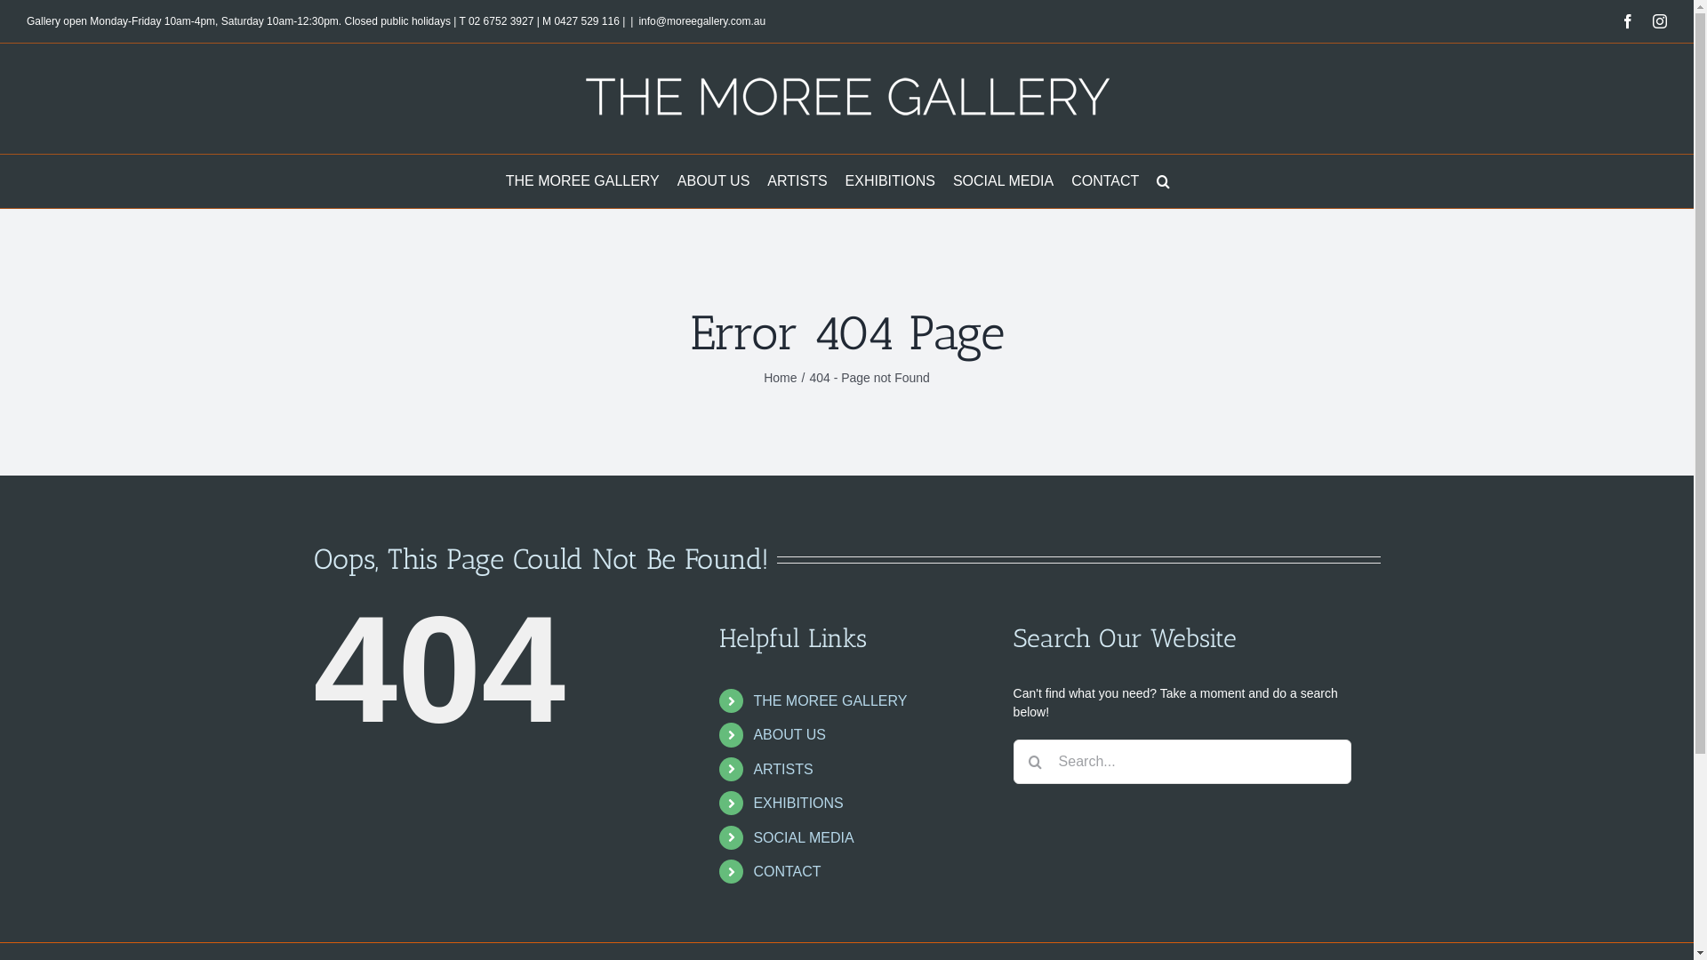 This screenshot has height=960, width=1707. What do you see at coordinates (1003, 181) in the screenshot?
I see `SOCIAL MEDIA` at bounding box center [1003, 181].